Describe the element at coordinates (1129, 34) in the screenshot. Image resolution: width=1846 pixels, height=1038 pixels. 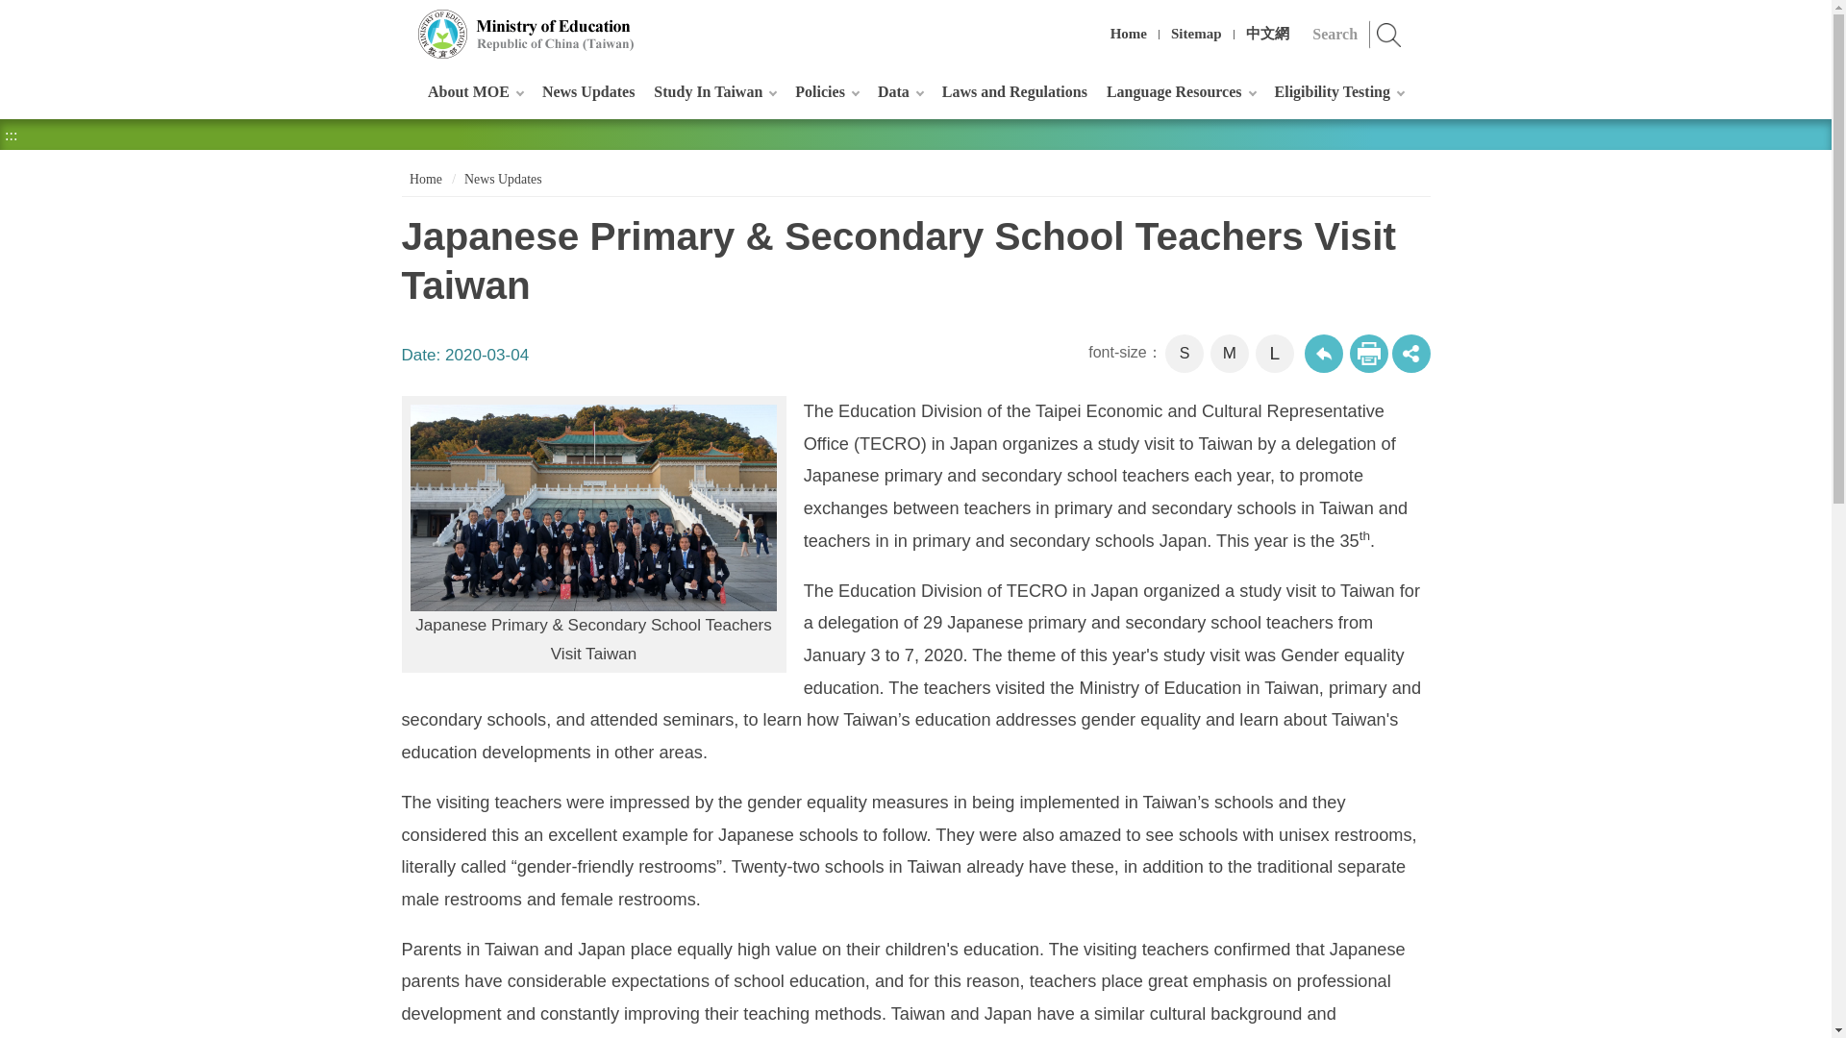
I see `Home` at that location.